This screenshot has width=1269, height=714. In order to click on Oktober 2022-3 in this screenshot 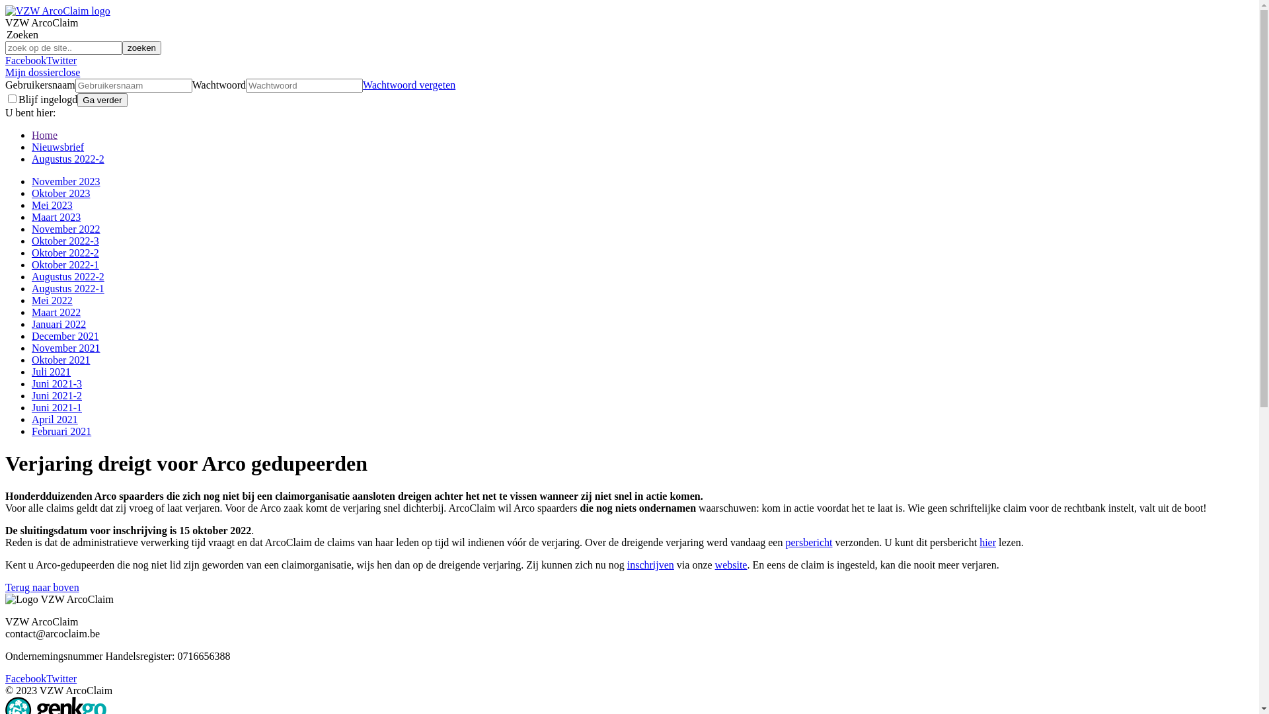, I will do `click(65, 241)`.